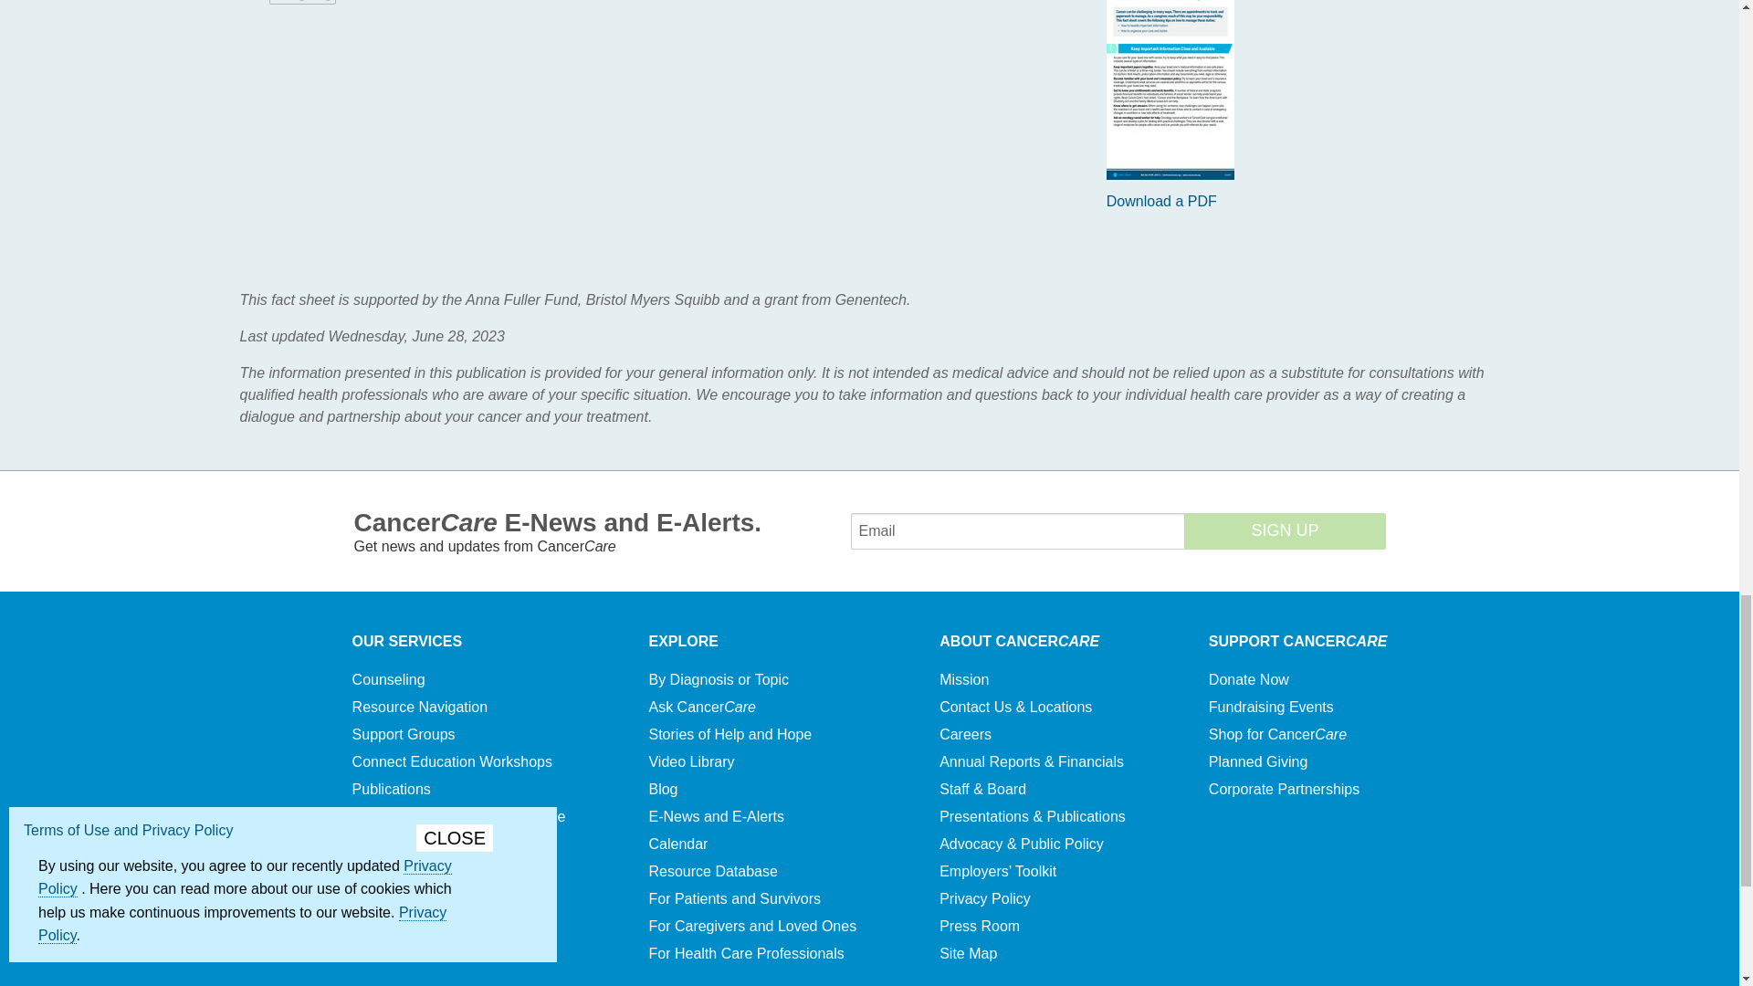  Describe the element at coordinates (1286, 530) in the screenshot. I see `SIGN UP` at that location.